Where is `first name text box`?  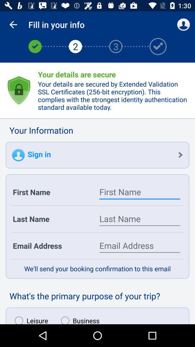
first name text box is located at coordinates (140, 192).